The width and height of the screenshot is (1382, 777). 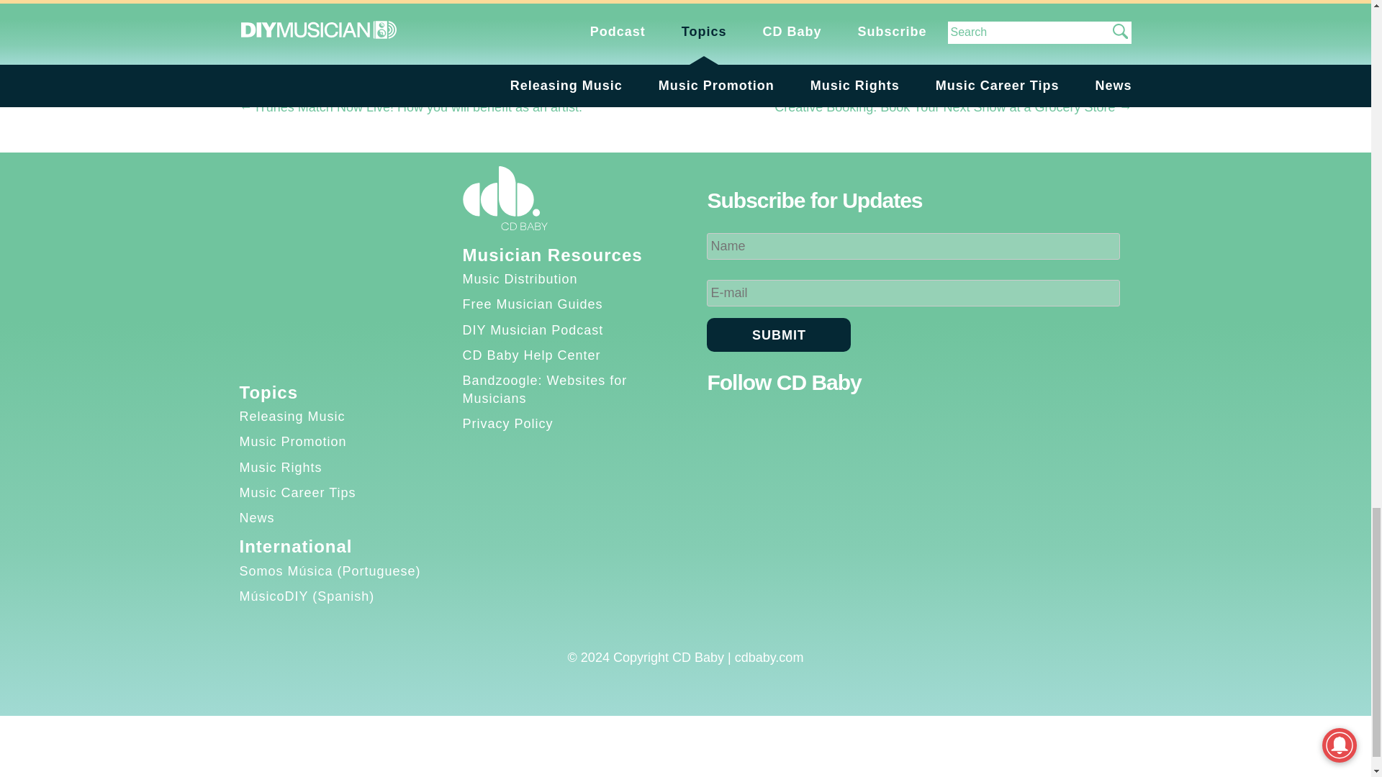 What do you see at coordinates (779, 335) in the screenshot?
I see `Submit` at bounding box center [779, 335].